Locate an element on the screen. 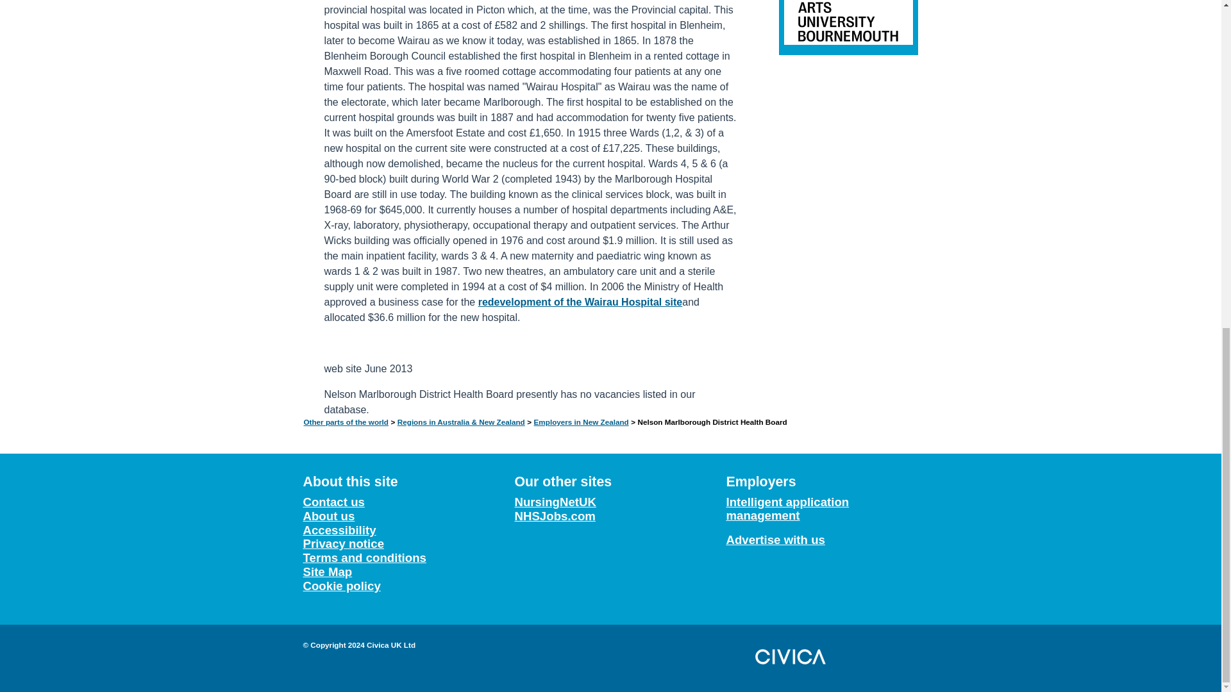 This screenshot has width=1231, height=692. Our privacy notice is located at coordinates (344, 544).